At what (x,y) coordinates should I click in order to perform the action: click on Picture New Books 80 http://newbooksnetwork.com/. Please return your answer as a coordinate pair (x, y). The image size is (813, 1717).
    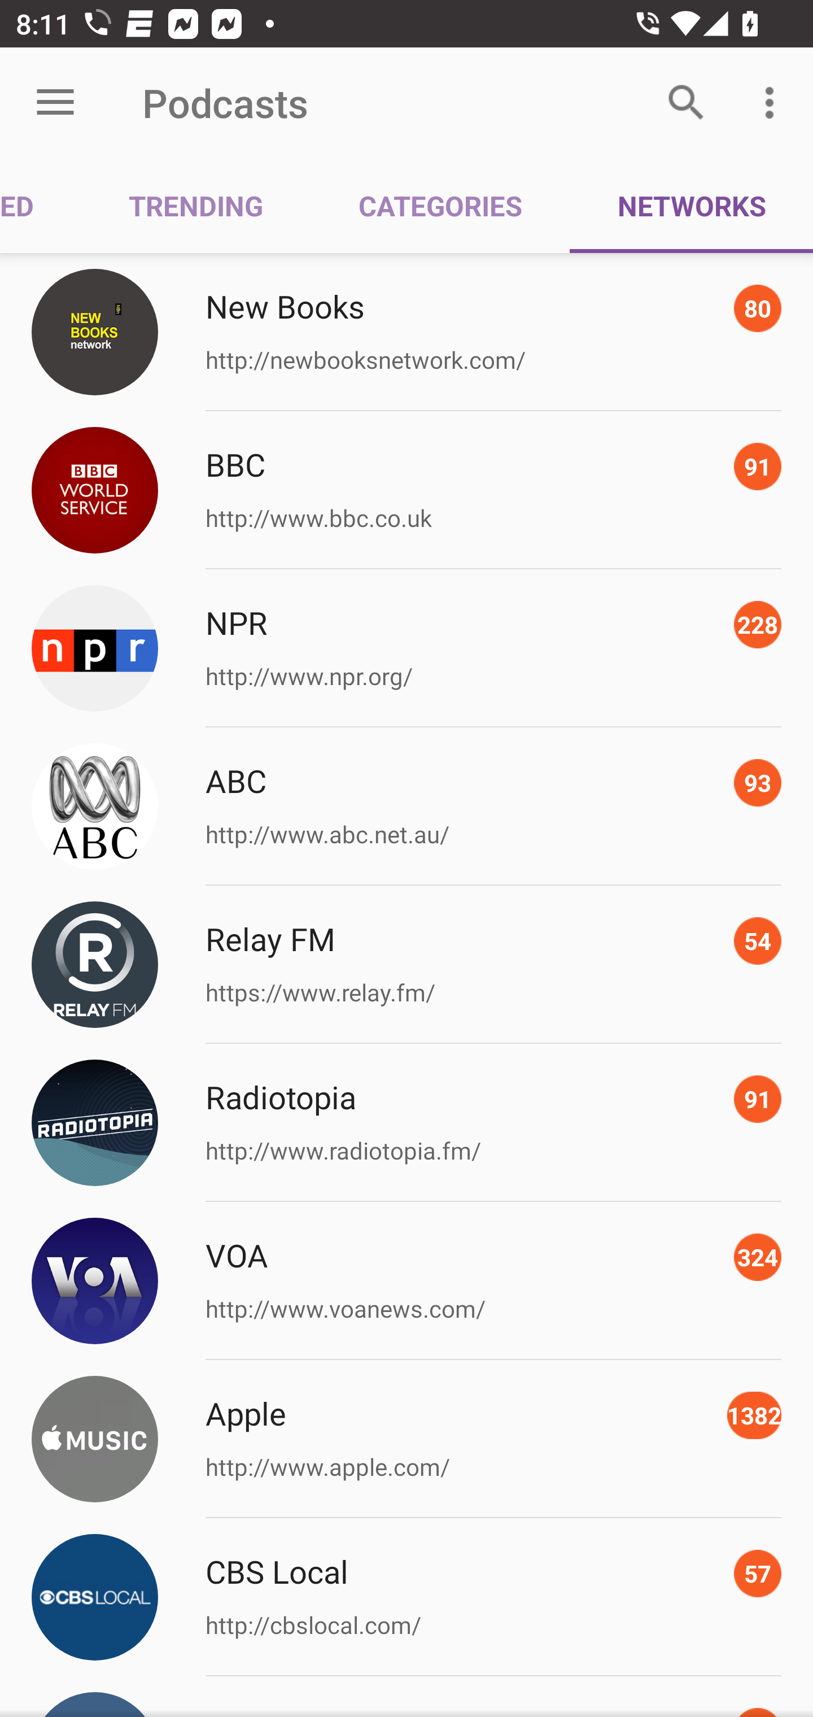
    Looking at the image, I should click on (406, 331).